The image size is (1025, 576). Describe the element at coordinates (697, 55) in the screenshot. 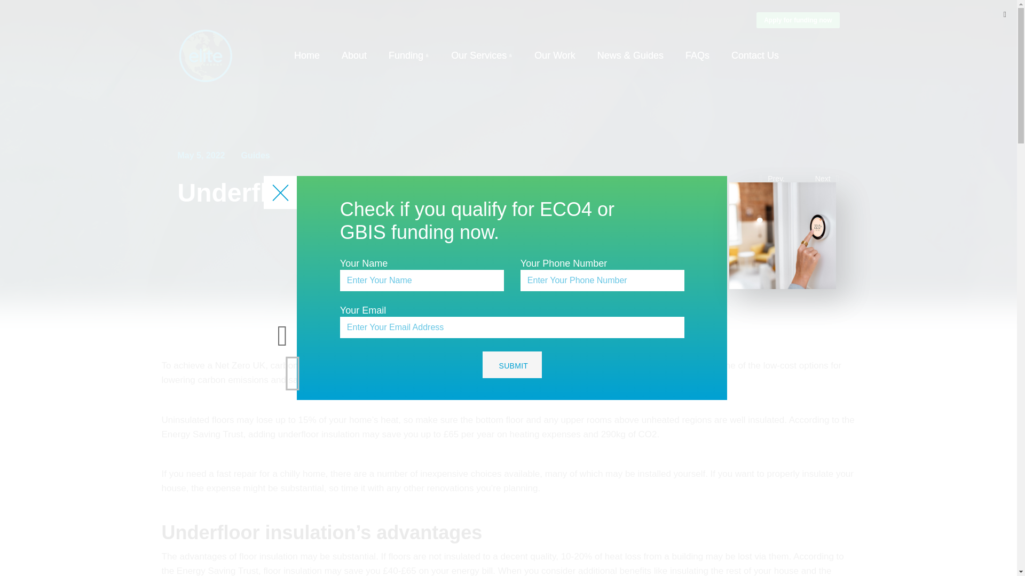

I see `FAQs` at that location.